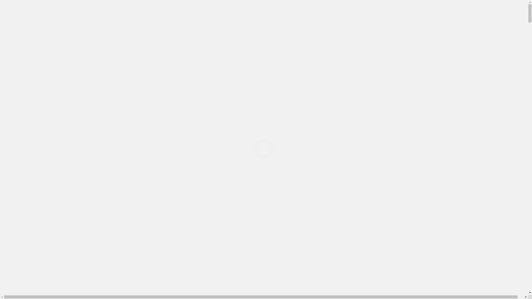 Image resolution: width=532 pixels, height=299 pixels. What do you see at coordinates (29, 177) in the screenshot?
I see `Blog` at bounding box center [29, 177].